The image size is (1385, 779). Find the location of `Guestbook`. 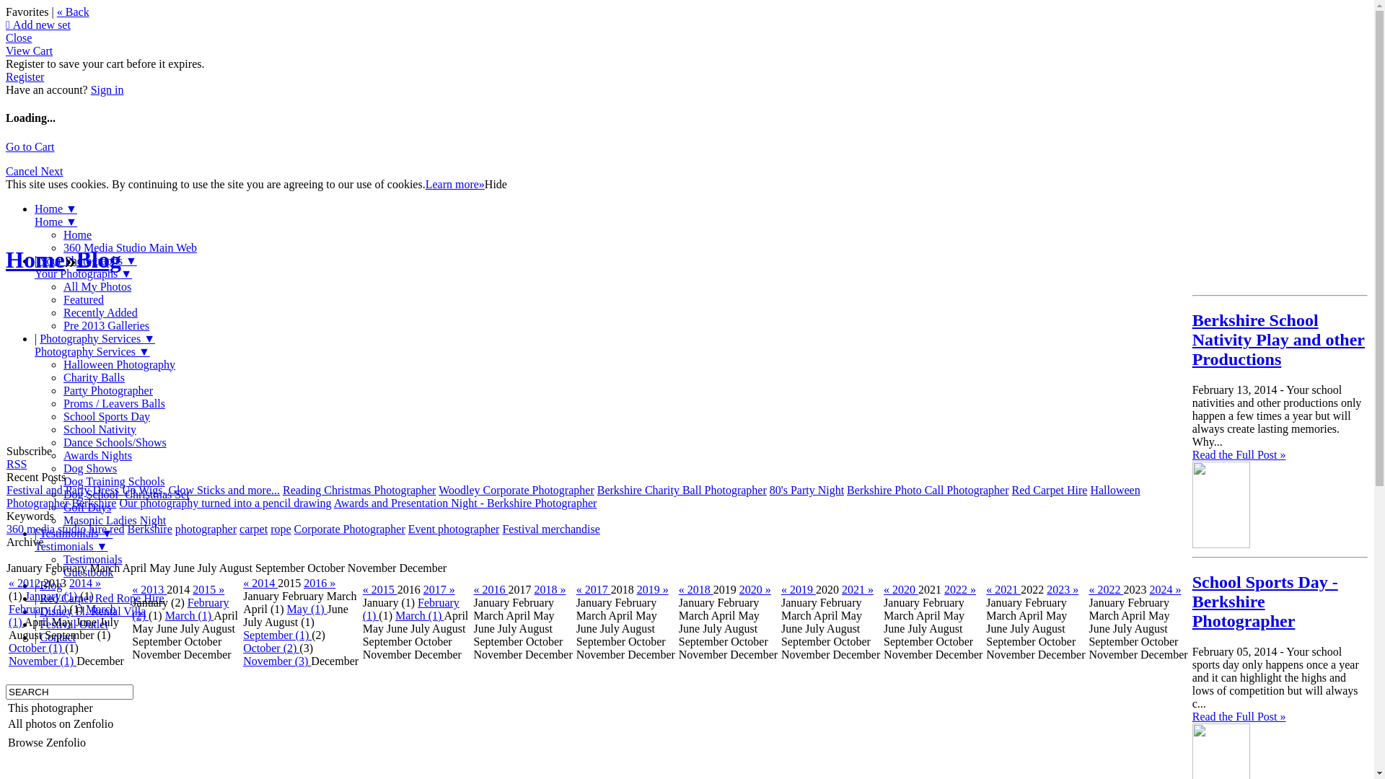

Guestbook is located at coordinates (88, 573).